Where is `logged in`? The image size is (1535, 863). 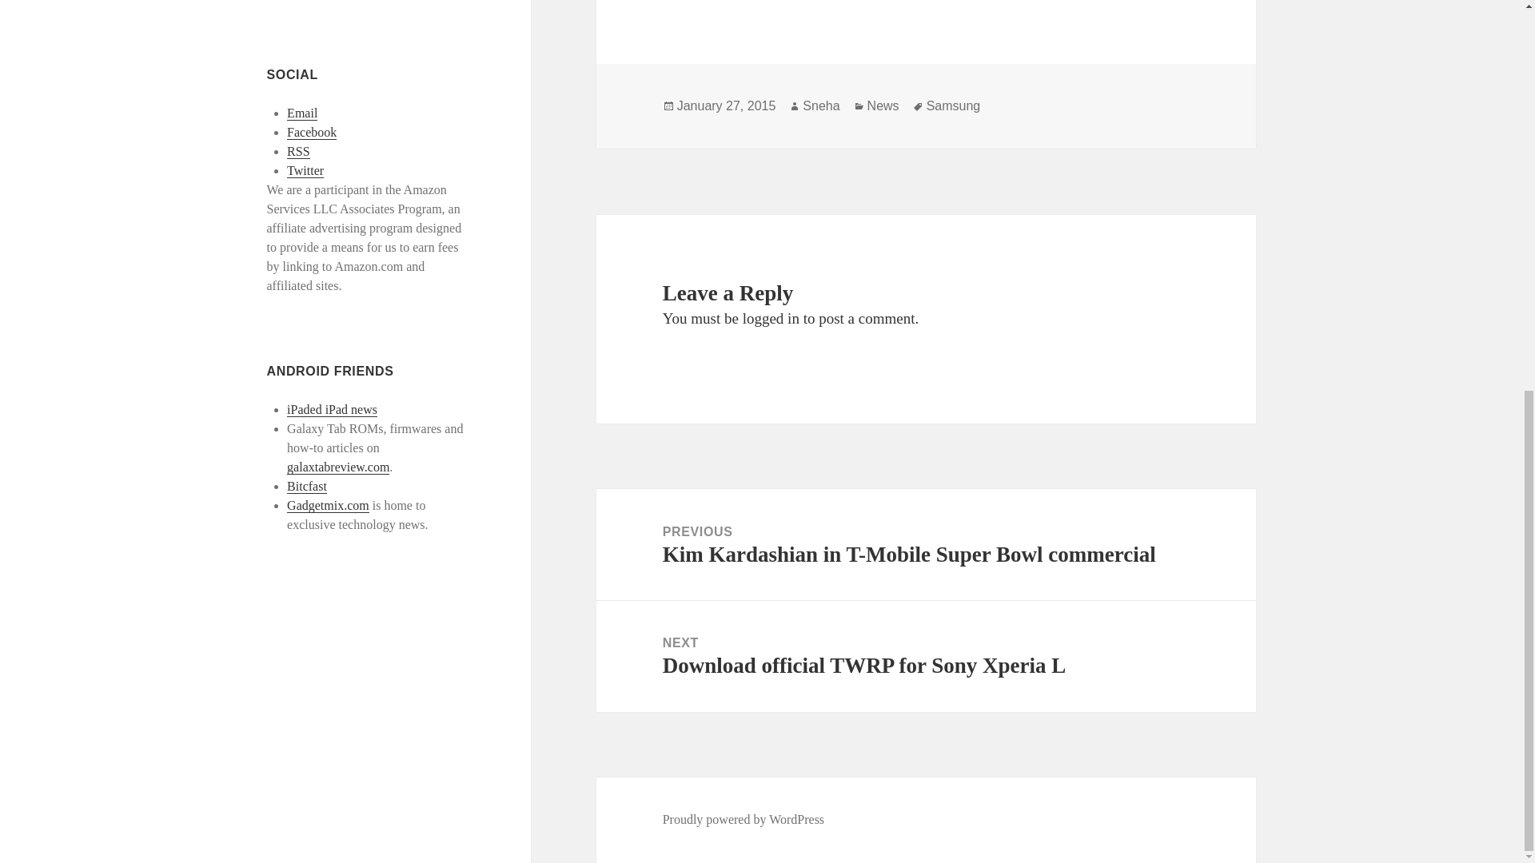
logged in is located at coordinates (771, 318).